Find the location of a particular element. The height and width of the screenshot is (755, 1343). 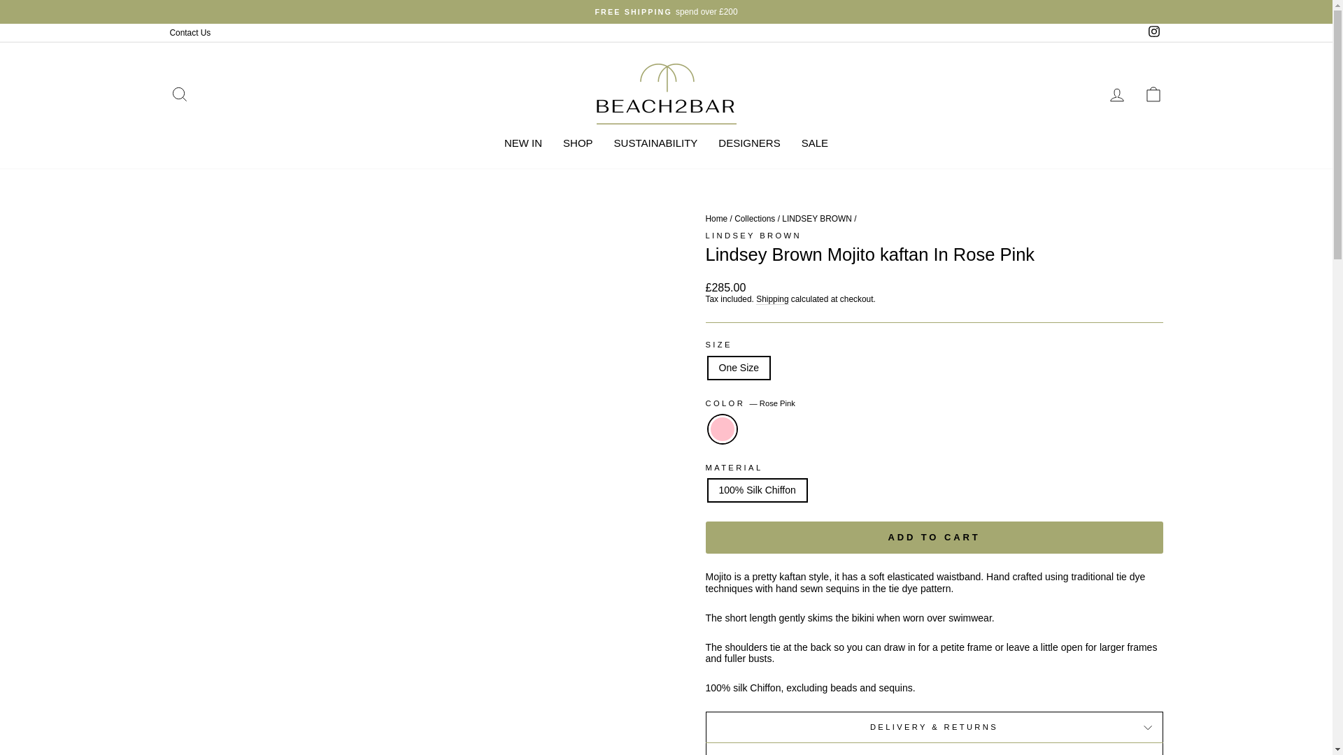

NEW IN is located at coordinates (523, 143).